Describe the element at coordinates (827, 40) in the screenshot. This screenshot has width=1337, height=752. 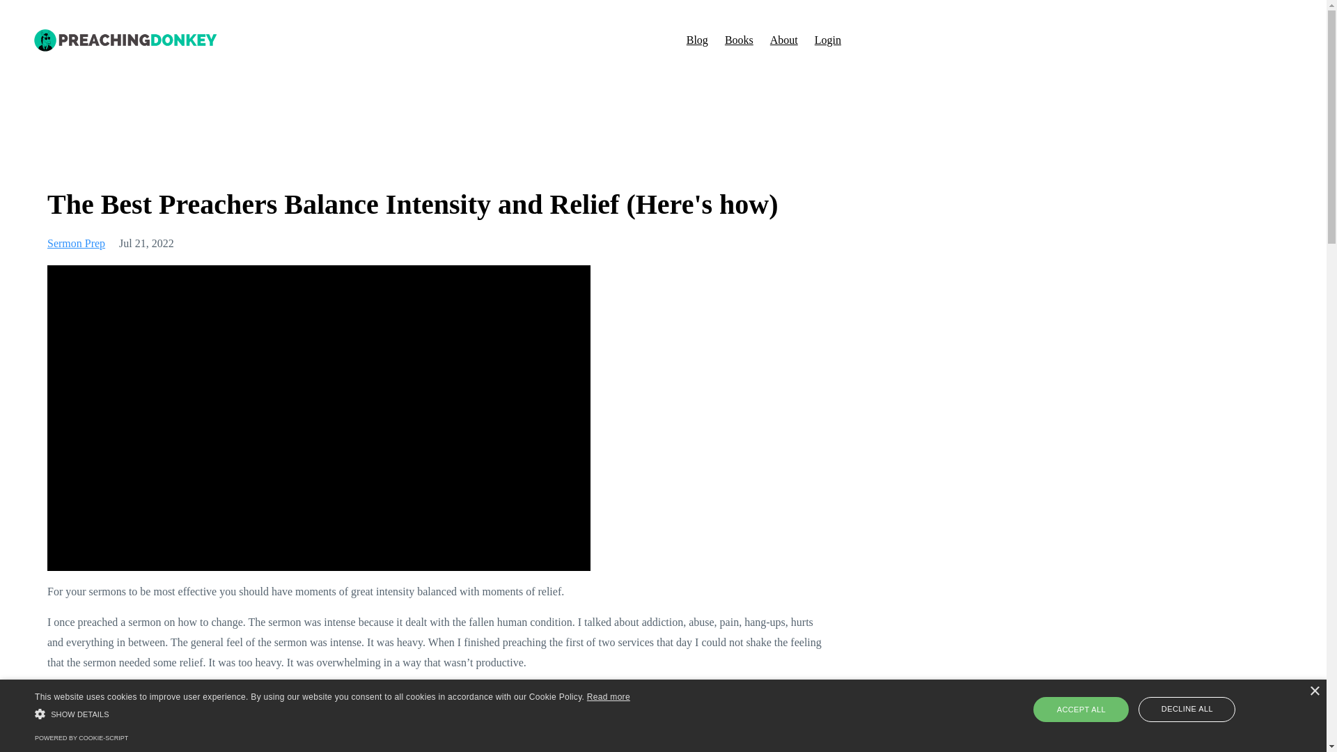
I see `Login` at that location.